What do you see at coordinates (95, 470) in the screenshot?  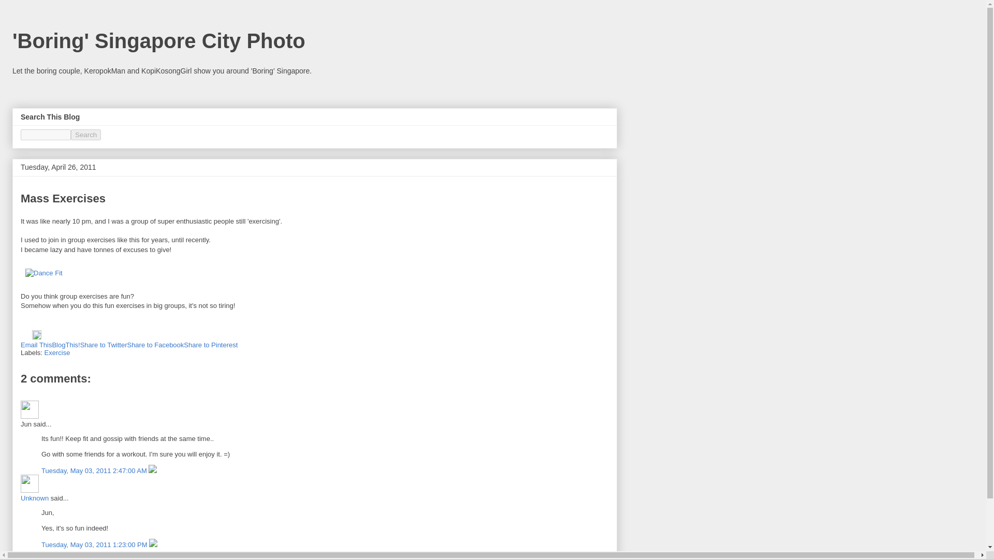 I see `comment permalink` at bounding box center [95, 470].